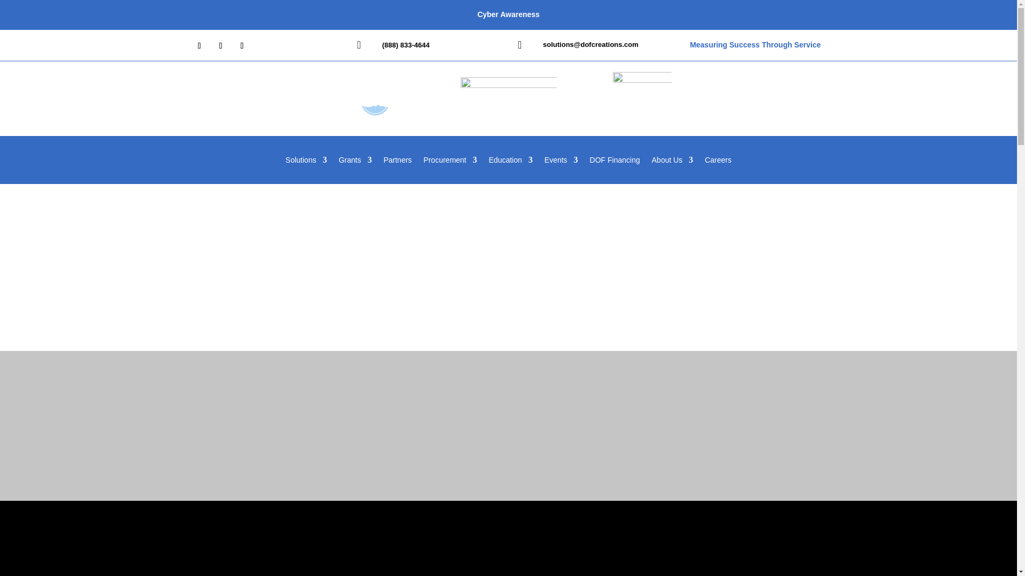  I want to click on DOF-LOGO-6, so click(508, 101).